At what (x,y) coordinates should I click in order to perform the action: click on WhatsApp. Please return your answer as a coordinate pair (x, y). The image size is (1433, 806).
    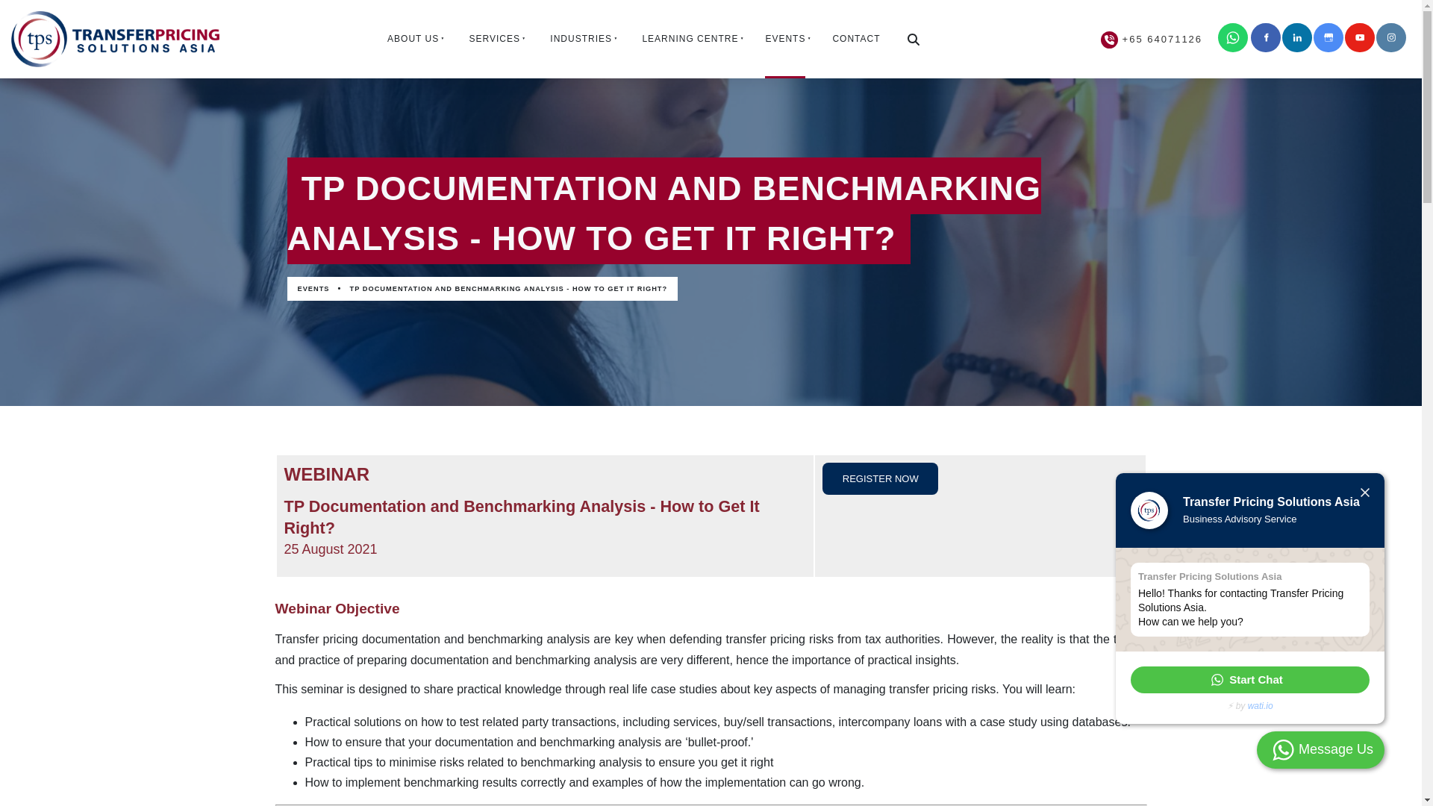
    Looking at the image, I should click on (1249, 679).